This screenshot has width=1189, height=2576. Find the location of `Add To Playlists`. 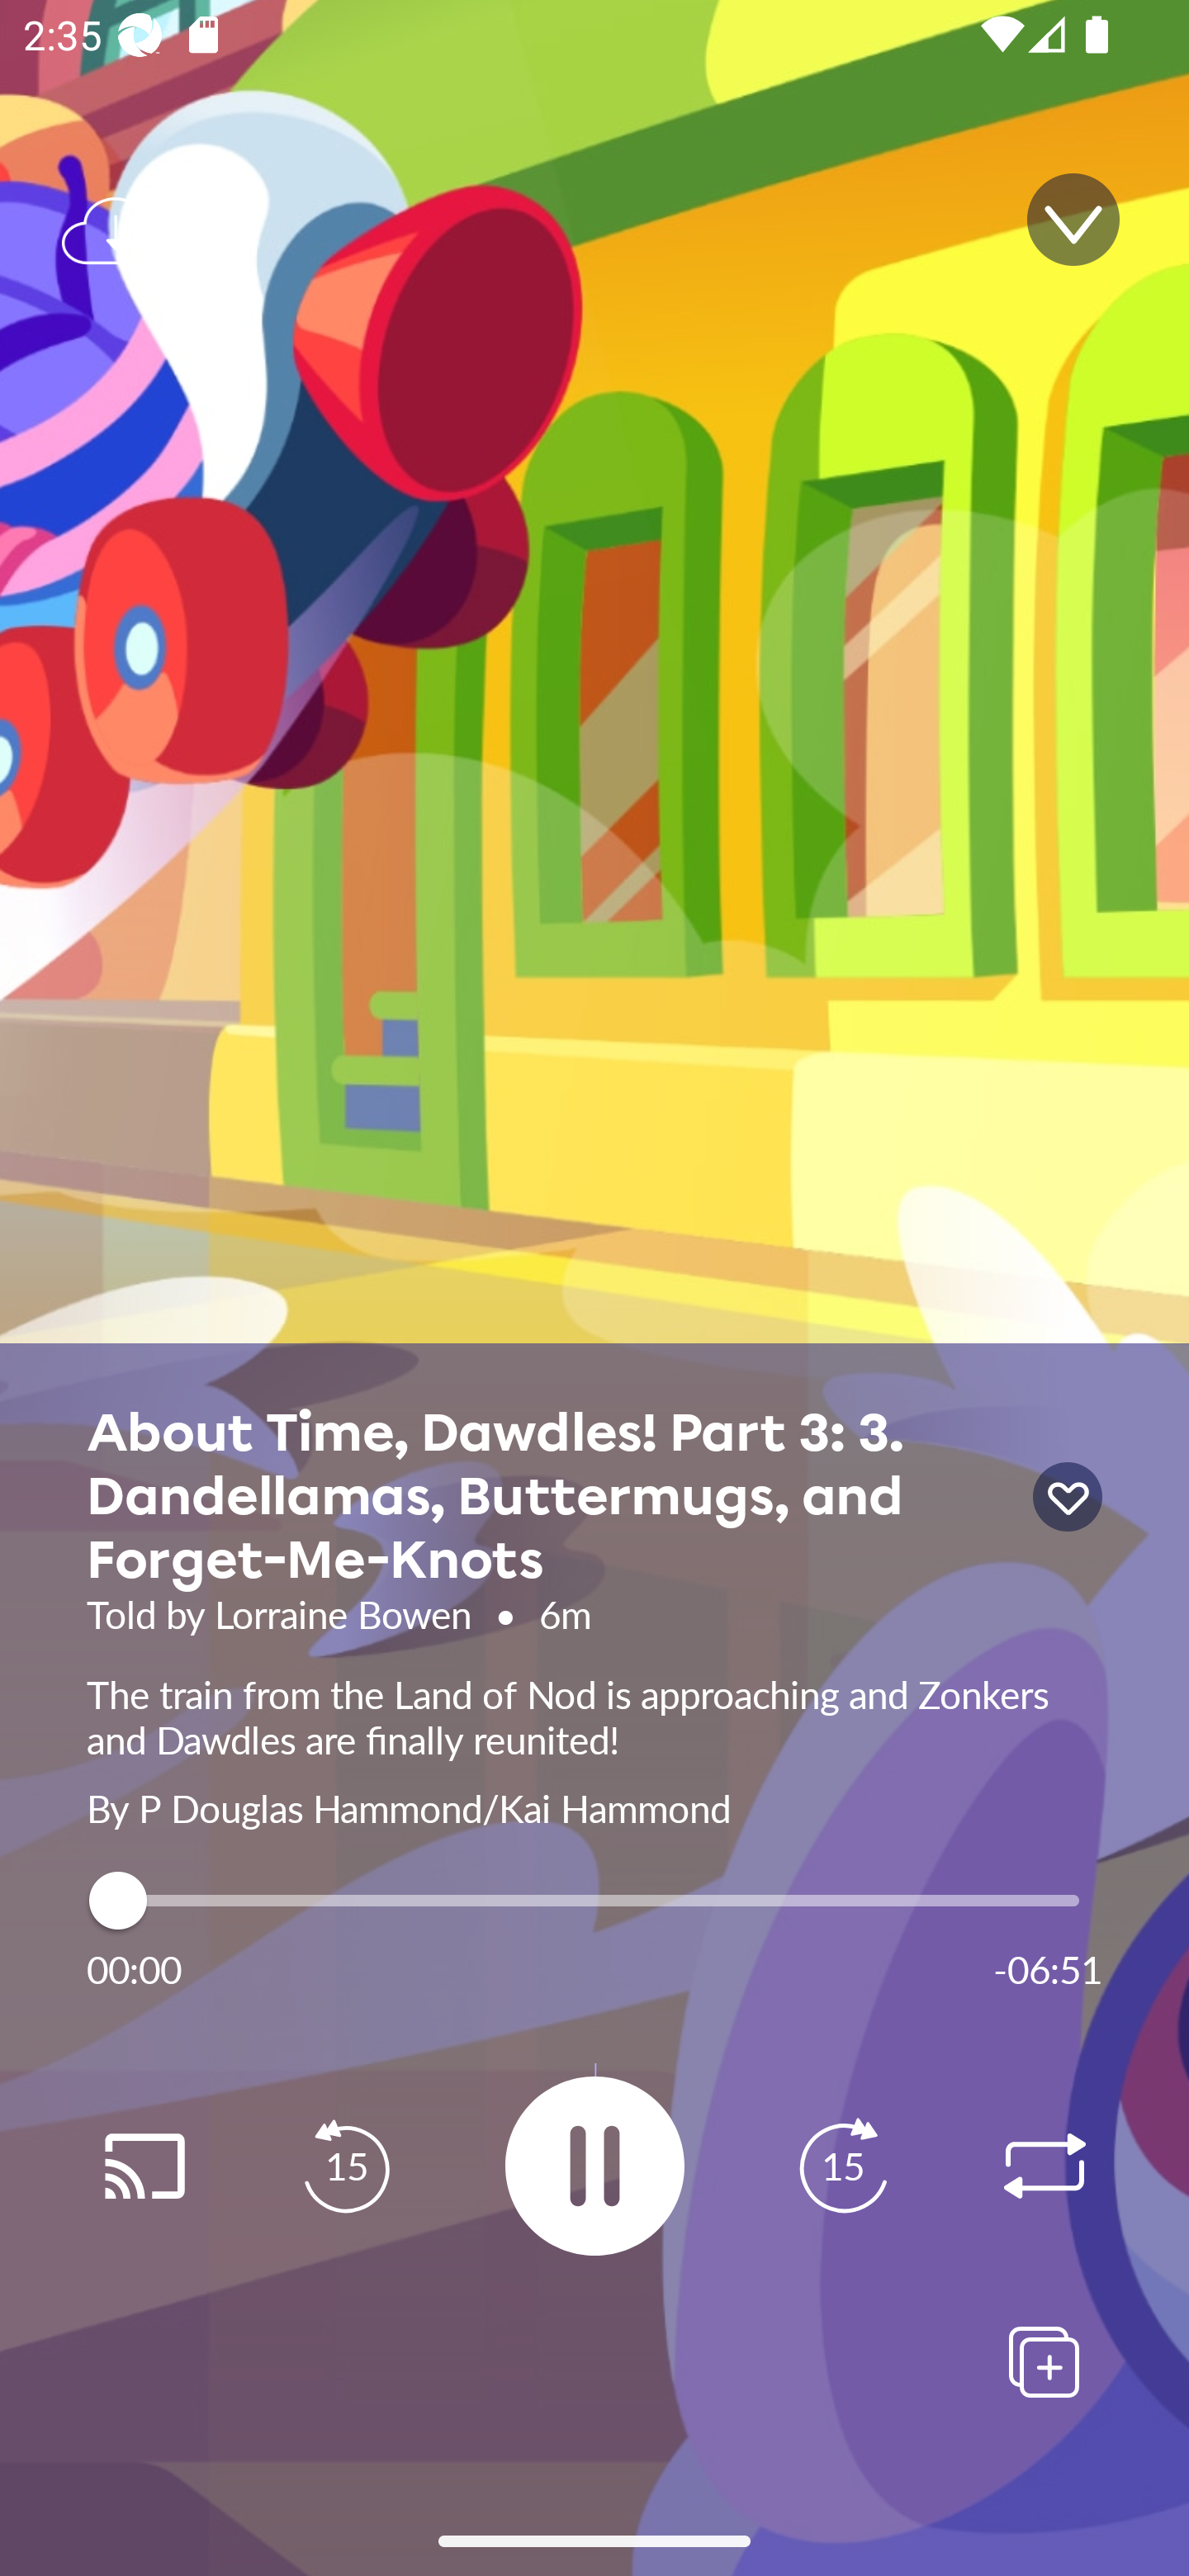

Add To Playlists is located at coordinates (1044, 2361).